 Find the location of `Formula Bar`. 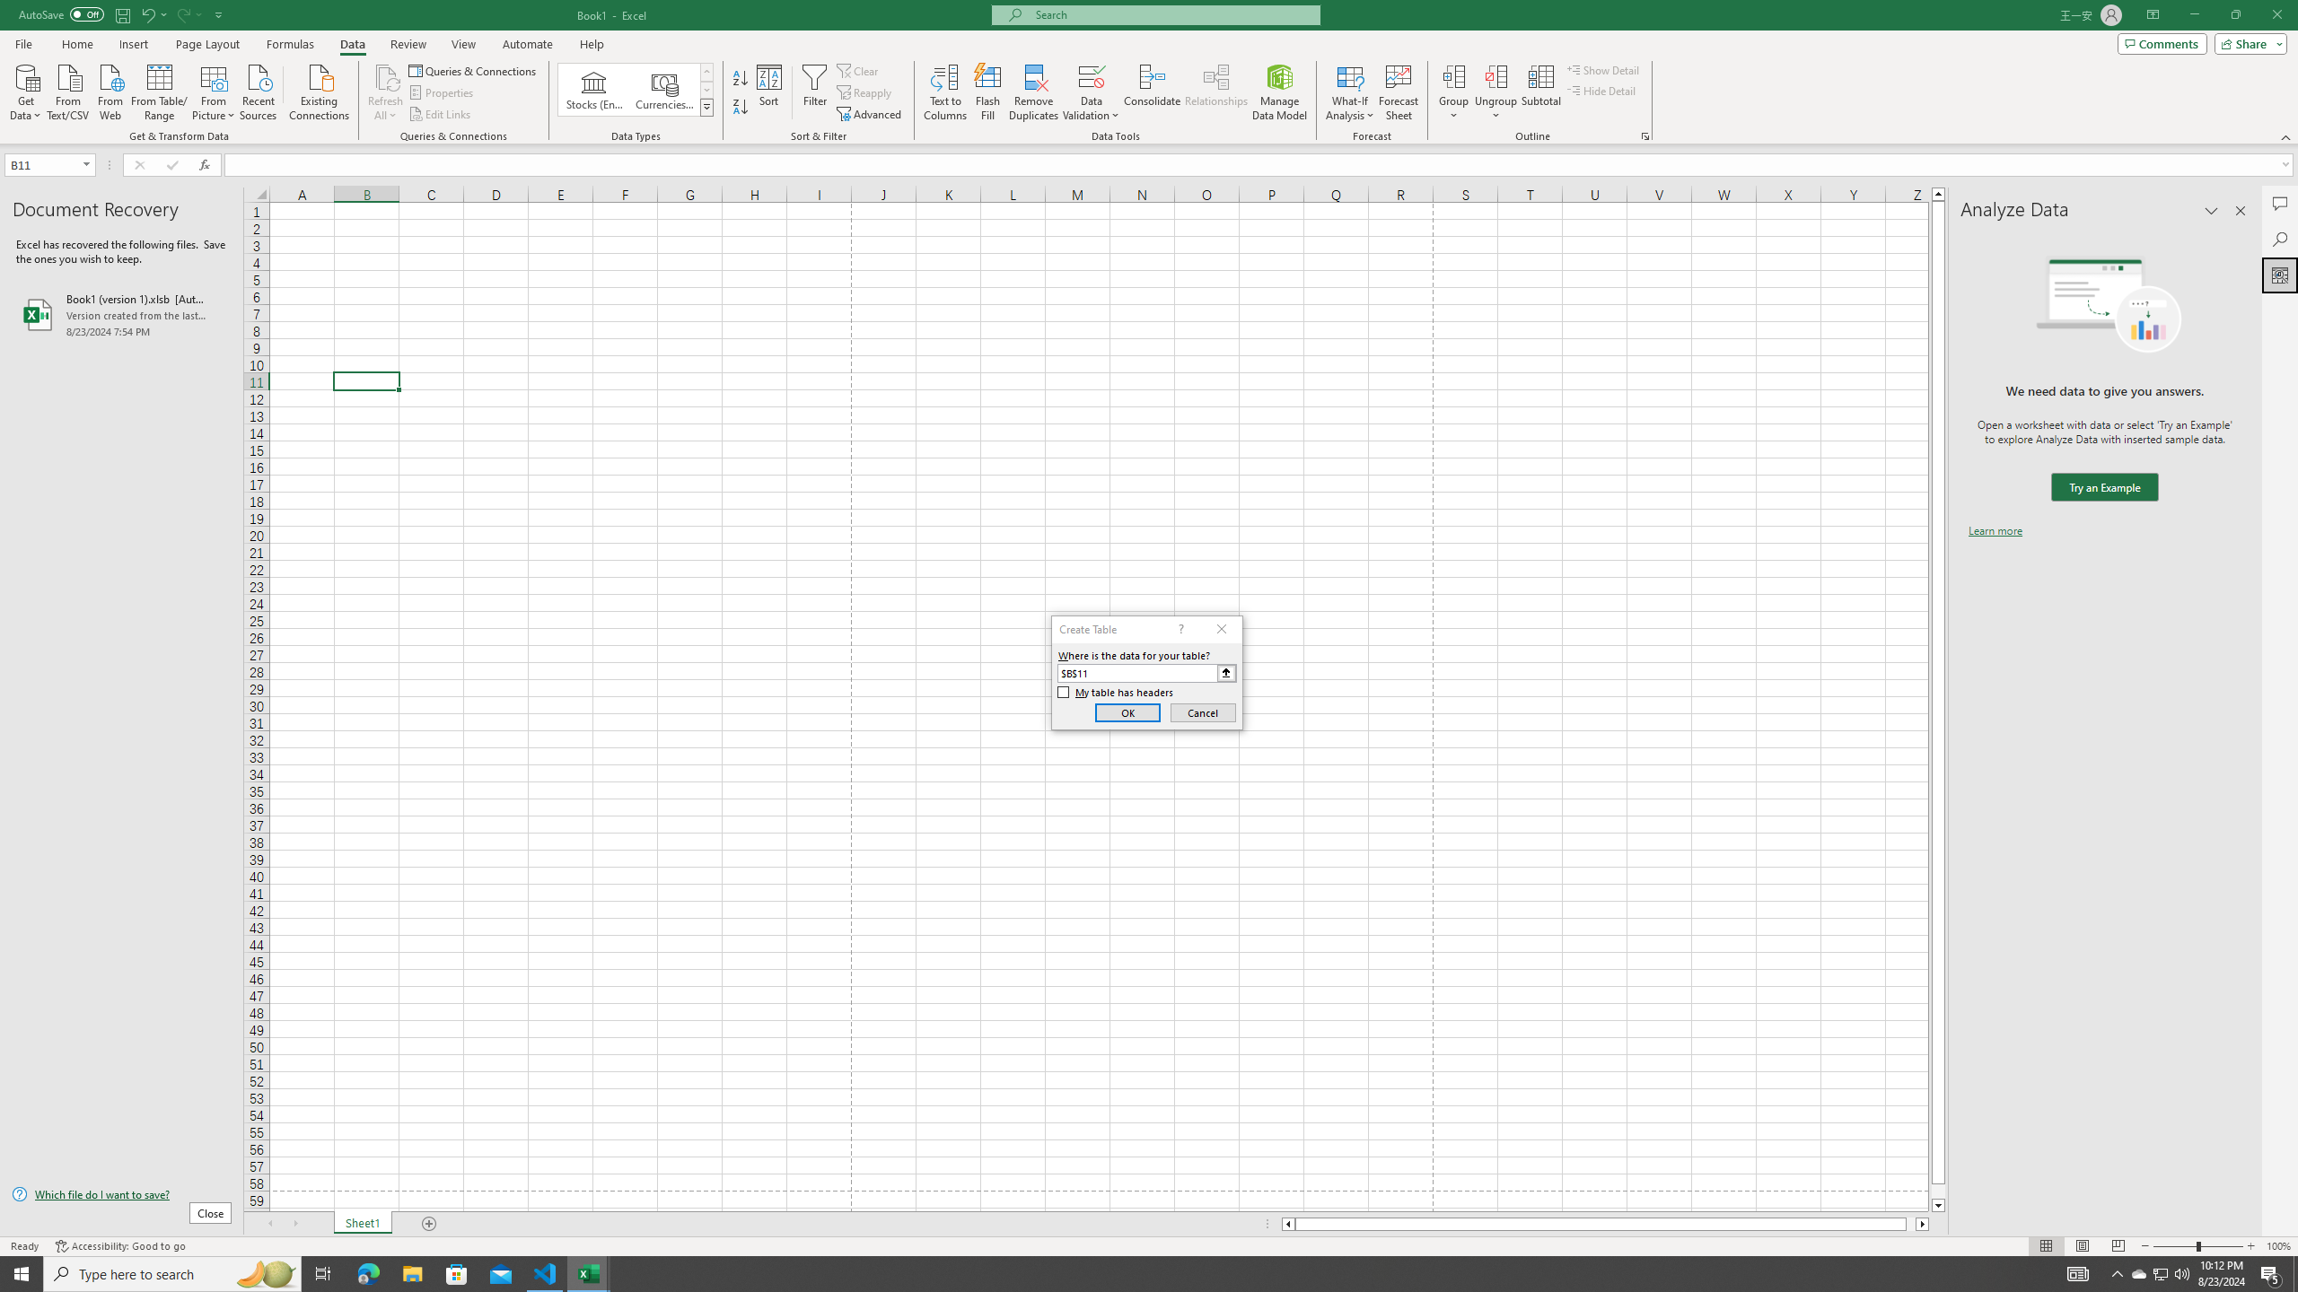

Formula Bar is located at coordinates (1261, 165).